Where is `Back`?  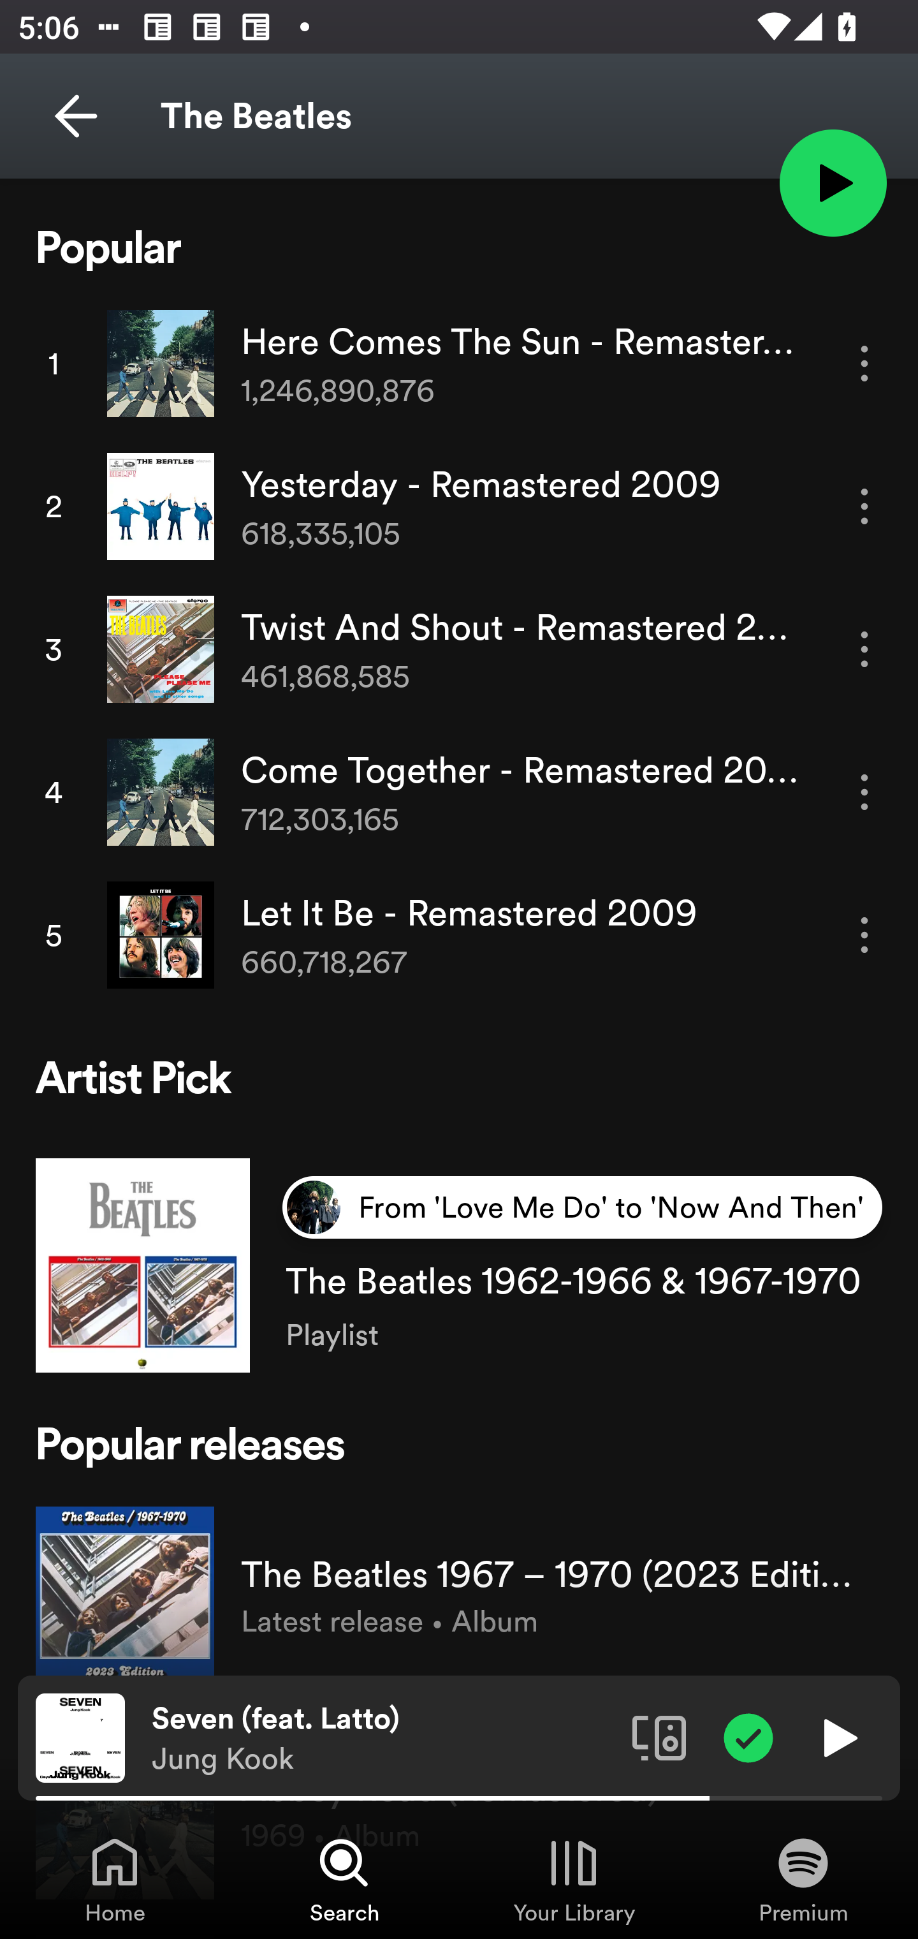 Back is located at coordinates (75, 116).